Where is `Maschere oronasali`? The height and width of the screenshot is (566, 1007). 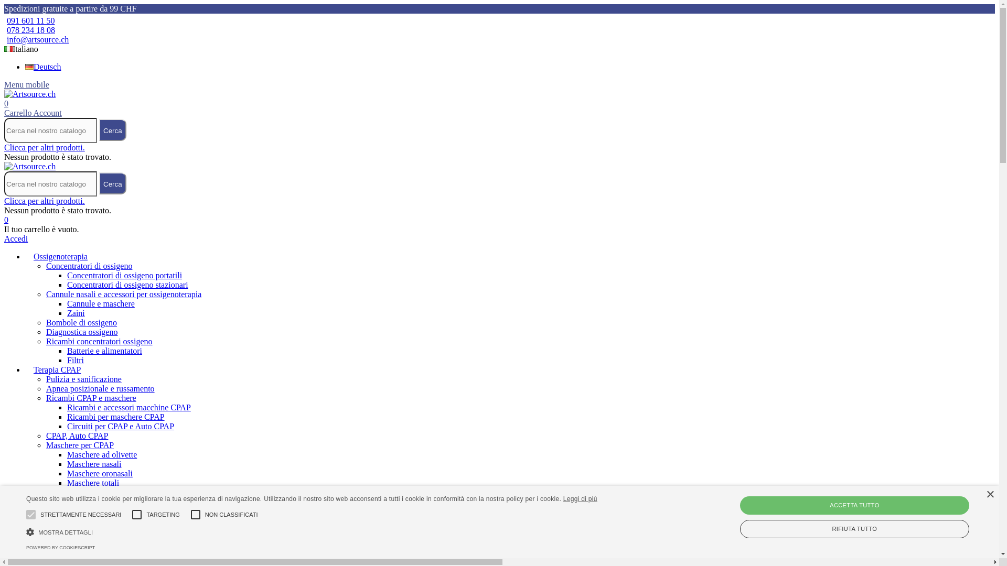 Maschere oronasali is located at coordinates (100, 474).